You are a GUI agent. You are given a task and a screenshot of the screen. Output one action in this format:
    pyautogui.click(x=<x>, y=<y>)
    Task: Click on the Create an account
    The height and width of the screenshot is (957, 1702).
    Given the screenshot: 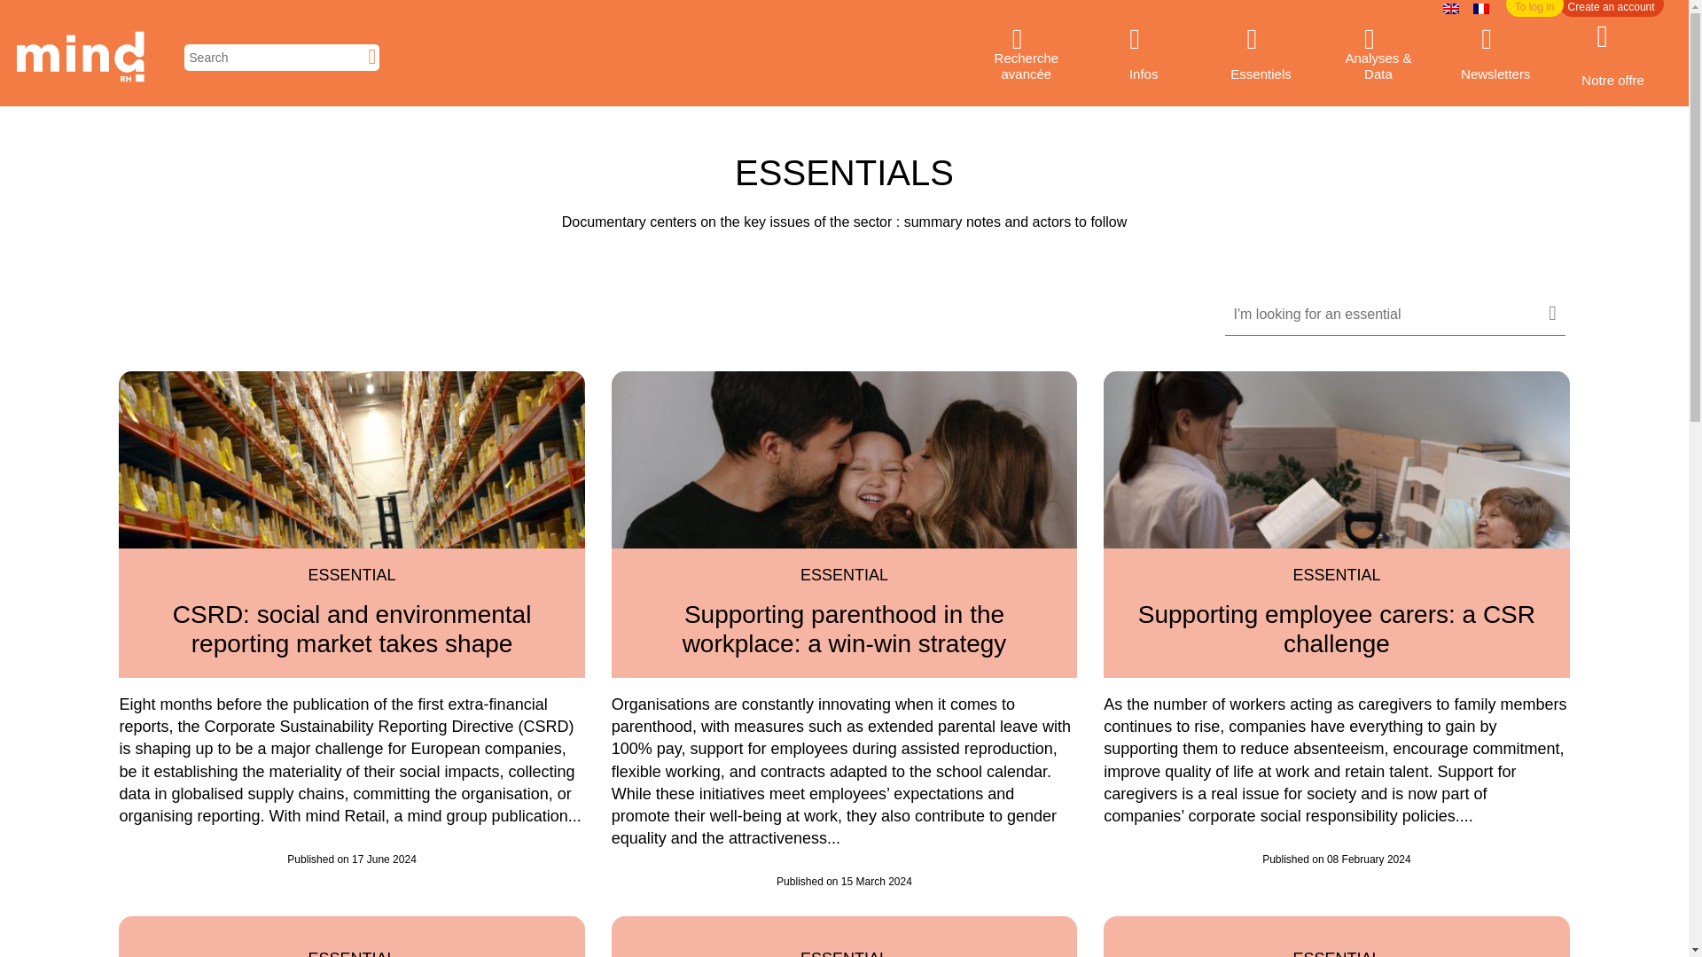 What is the action you would take?
    pyautogui.click(x=1612, y=9)
    